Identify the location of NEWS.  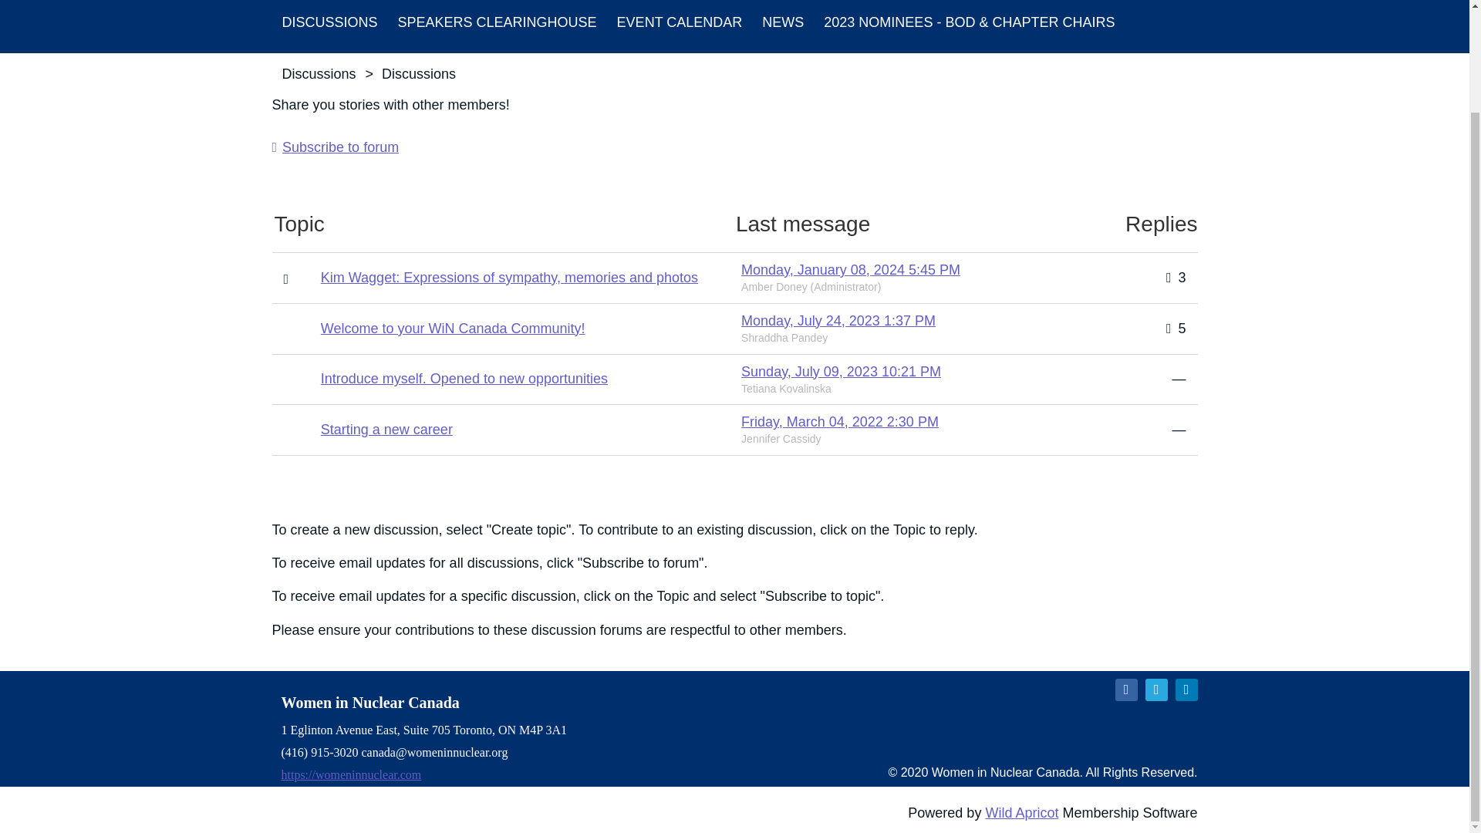
(782, 26).